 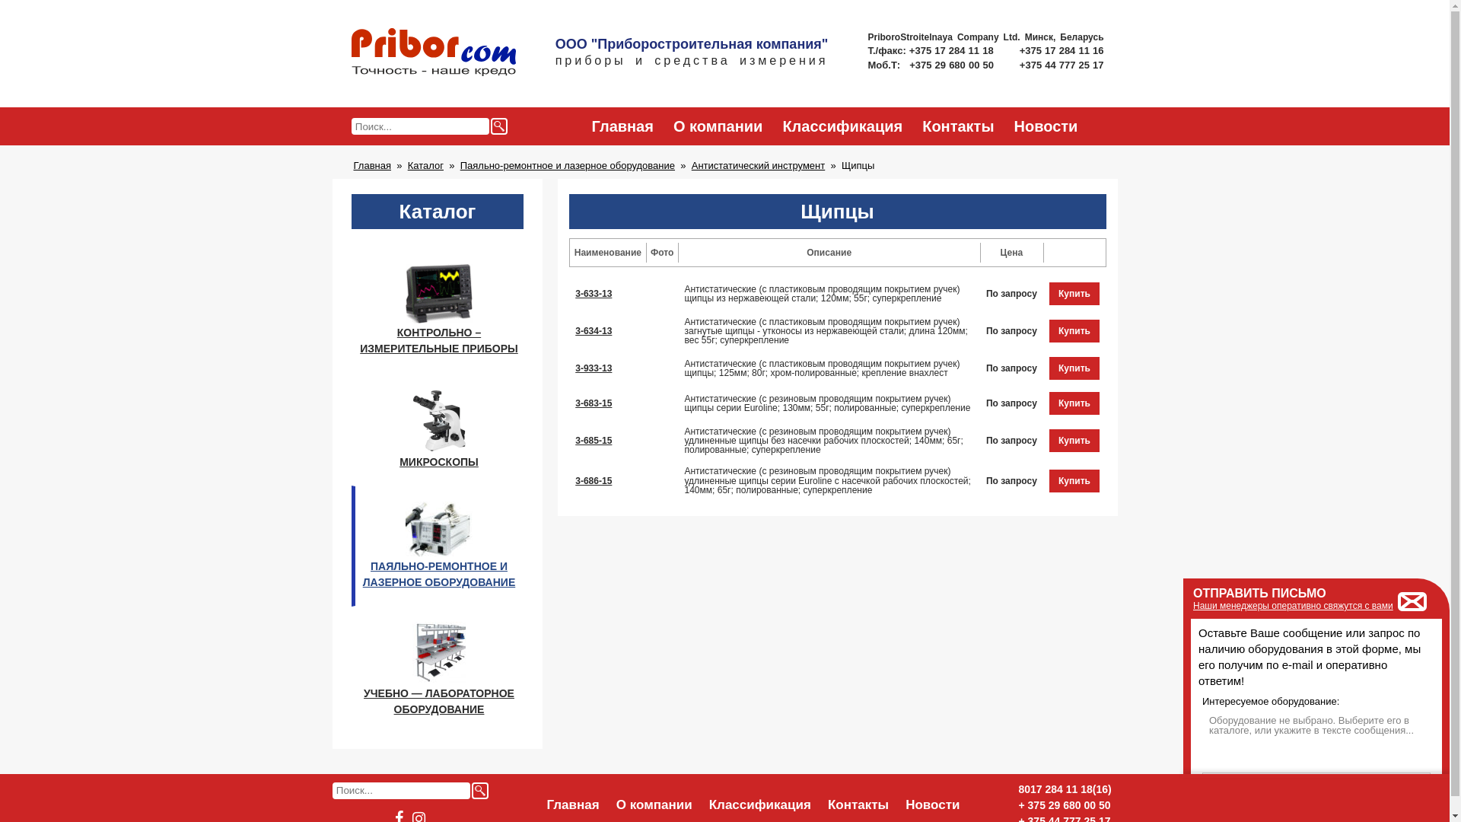 I want to click on 3-685-15, so click(x=594, y=441).